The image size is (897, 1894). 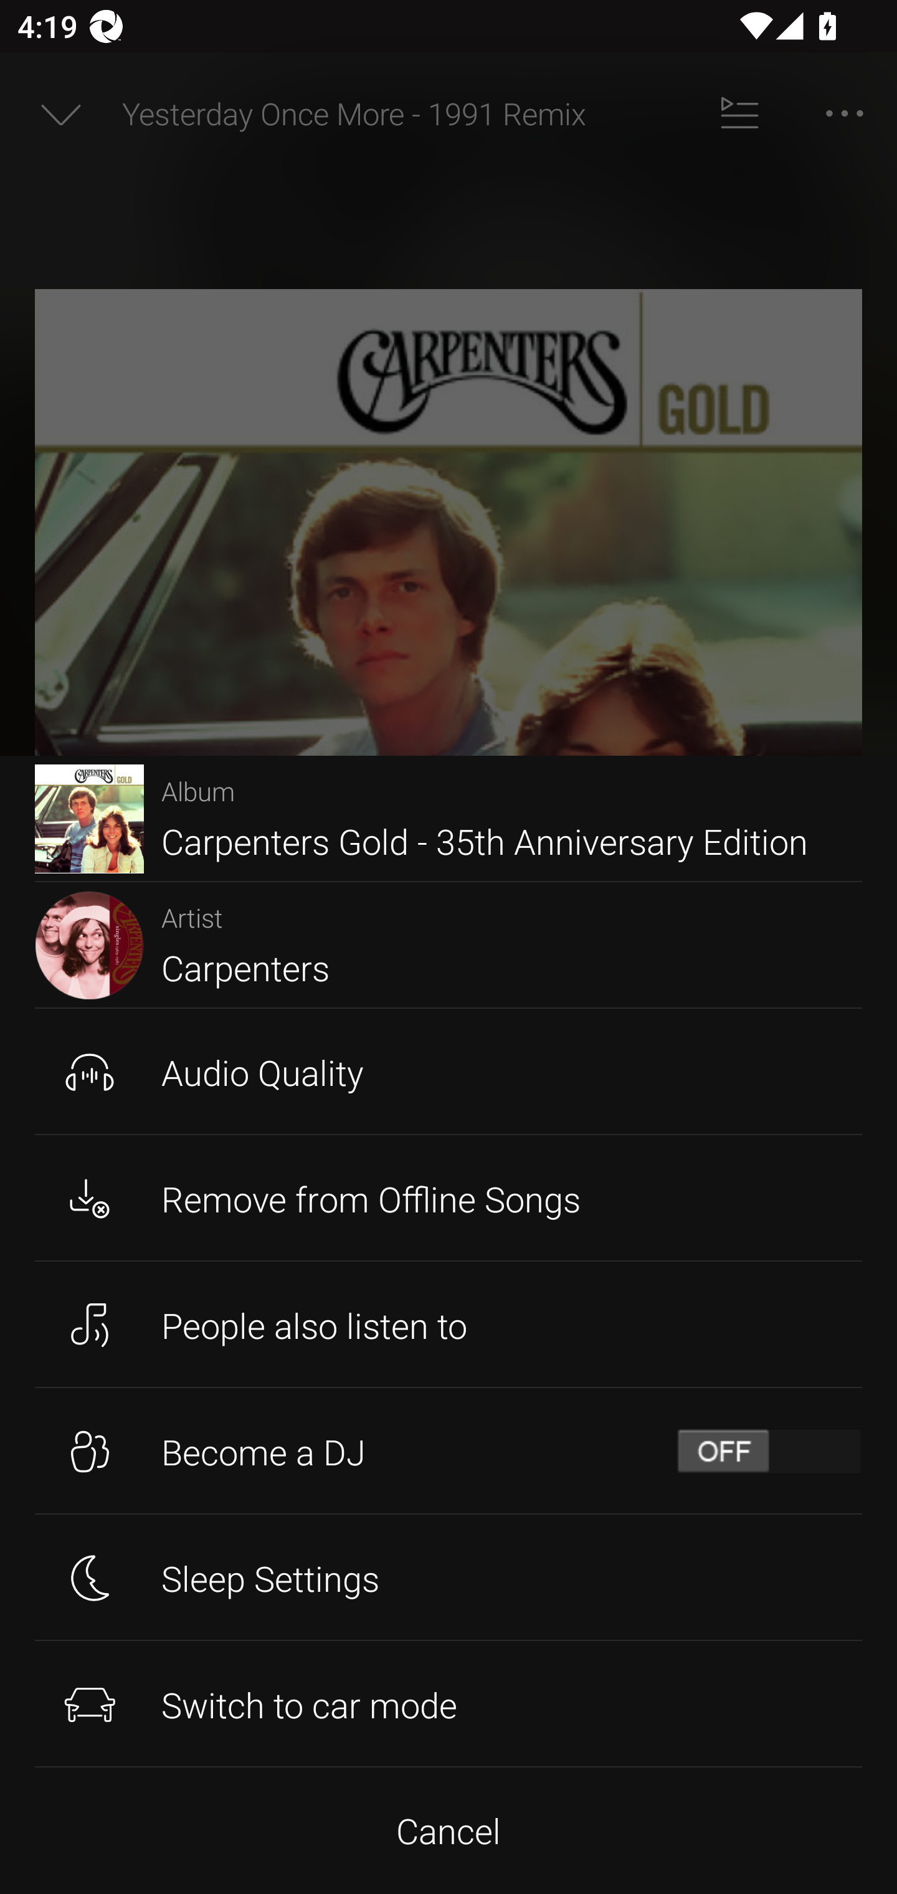 I want to click on Album Carpenters Gold - 35th Anniversary Edition, so click(x=448, y=819).